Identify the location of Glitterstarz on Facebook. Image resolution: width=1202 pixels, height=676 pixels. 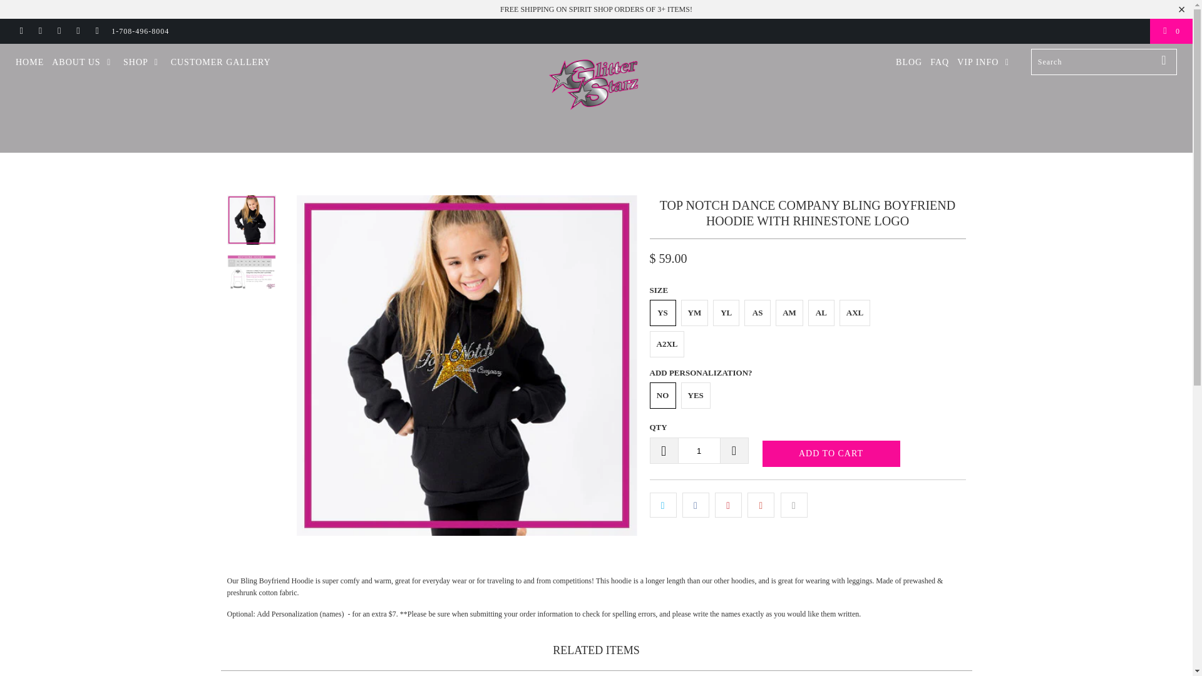
(21, 31).